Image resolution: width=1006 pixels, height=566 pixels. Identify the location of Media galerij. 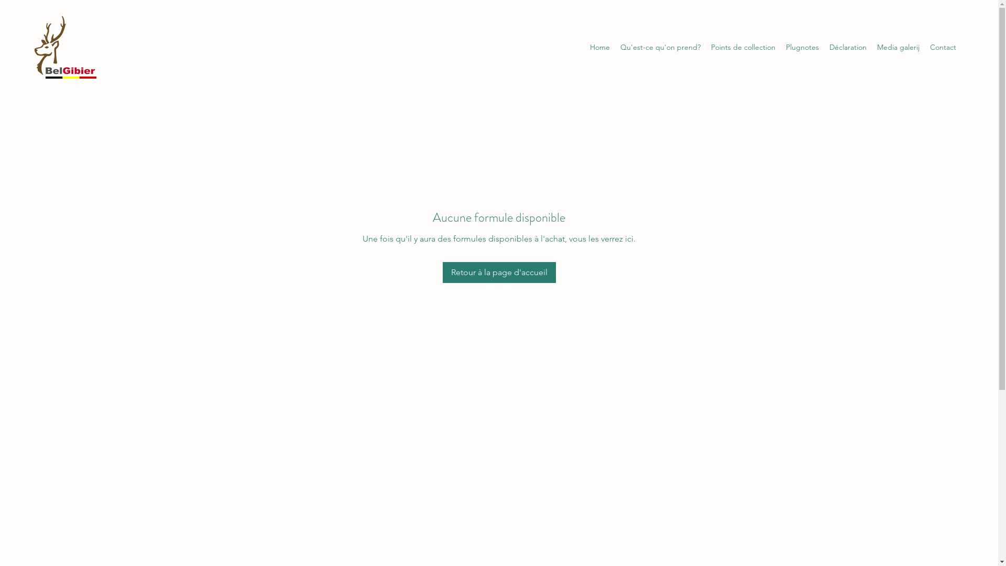
(898, 47).